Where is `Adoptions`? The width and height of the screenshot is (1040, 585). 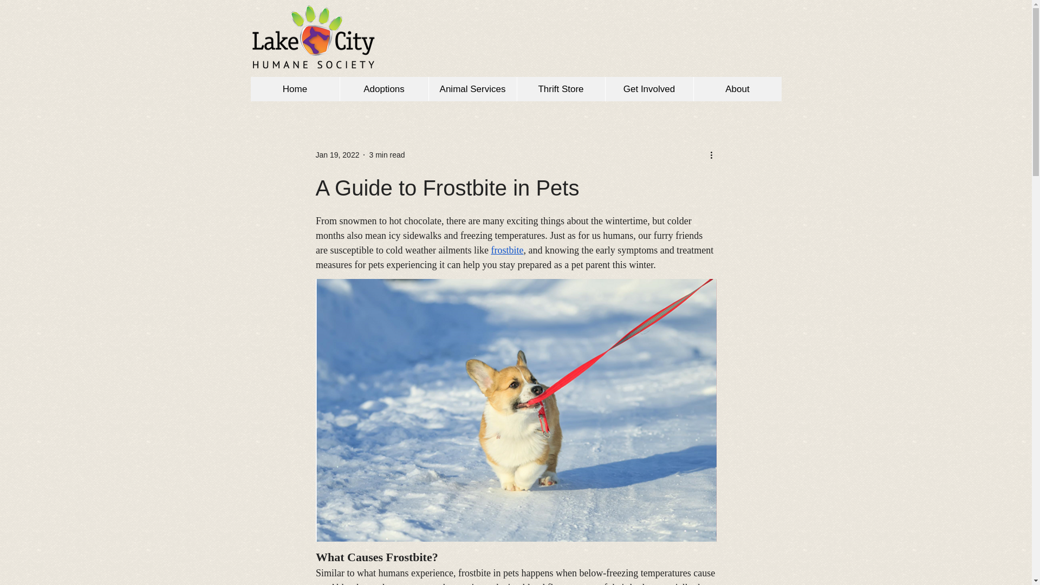 Adoptions is located at coordinates (383, 89).